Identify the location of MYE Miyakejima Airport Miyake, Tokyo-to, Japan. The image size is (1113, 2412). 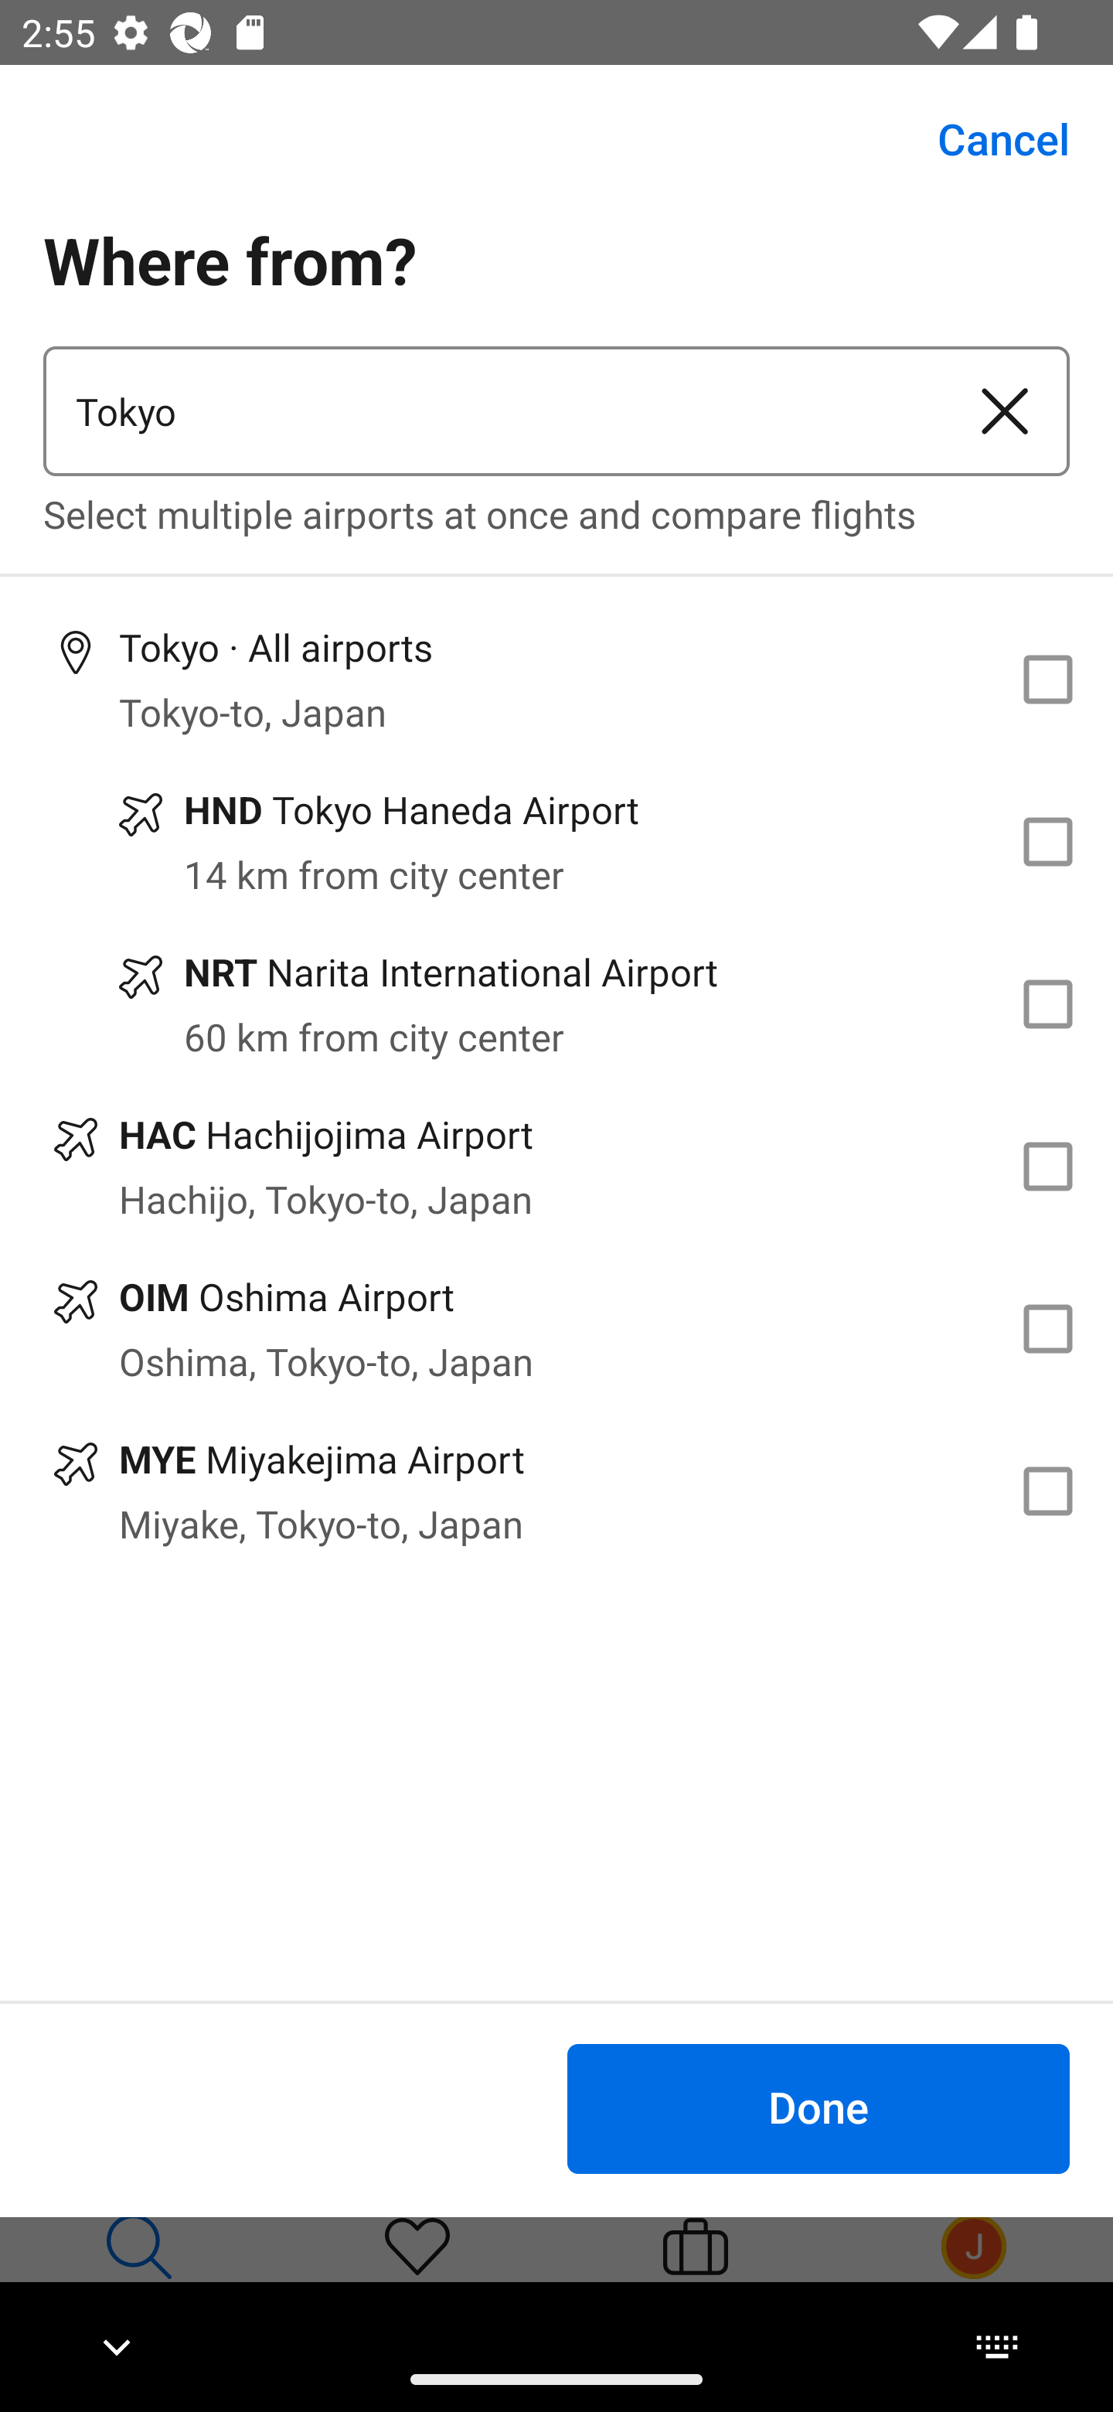
(556, 1492).